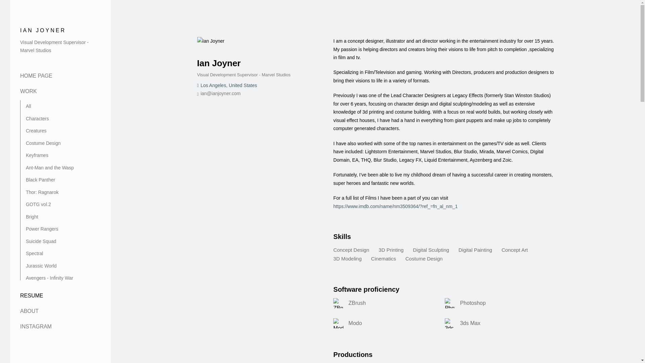  I want to click on Characters, so click(37, 118).